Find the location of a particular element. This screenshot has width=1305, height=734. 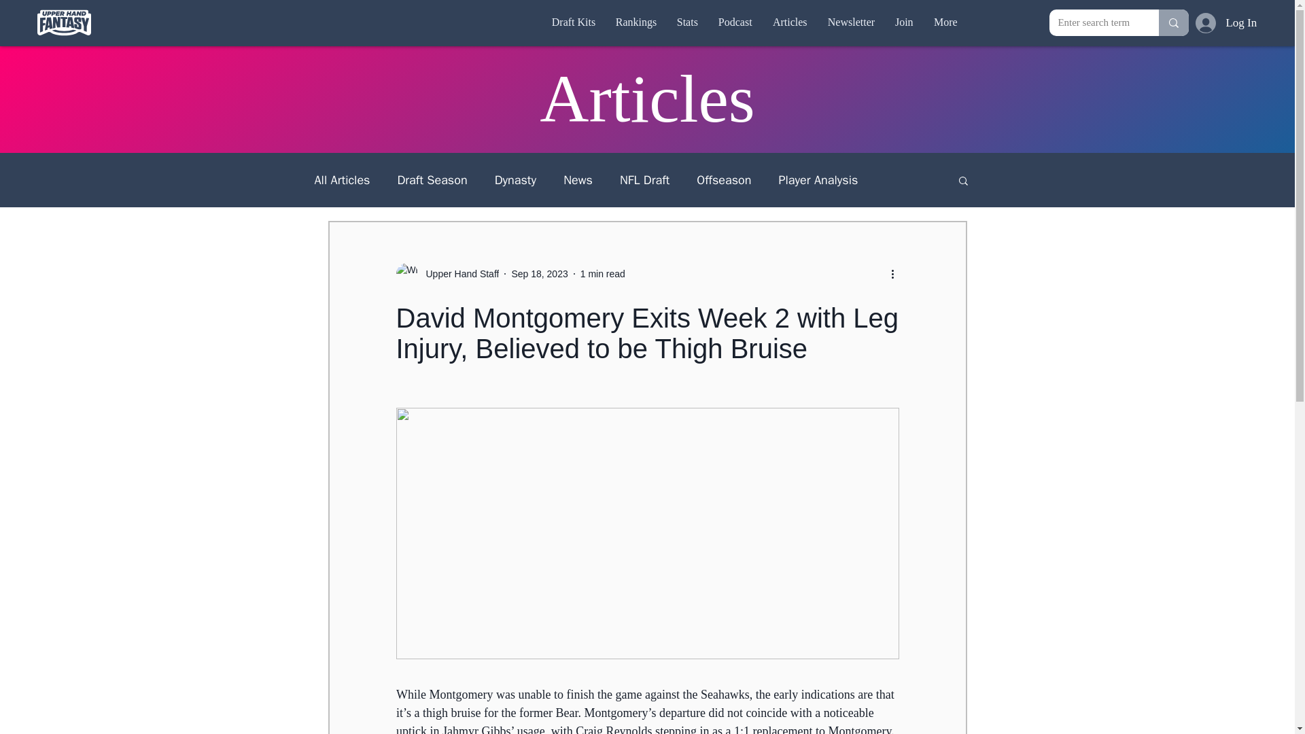

Upper Hand Staff is located at coordinates (447, 273).